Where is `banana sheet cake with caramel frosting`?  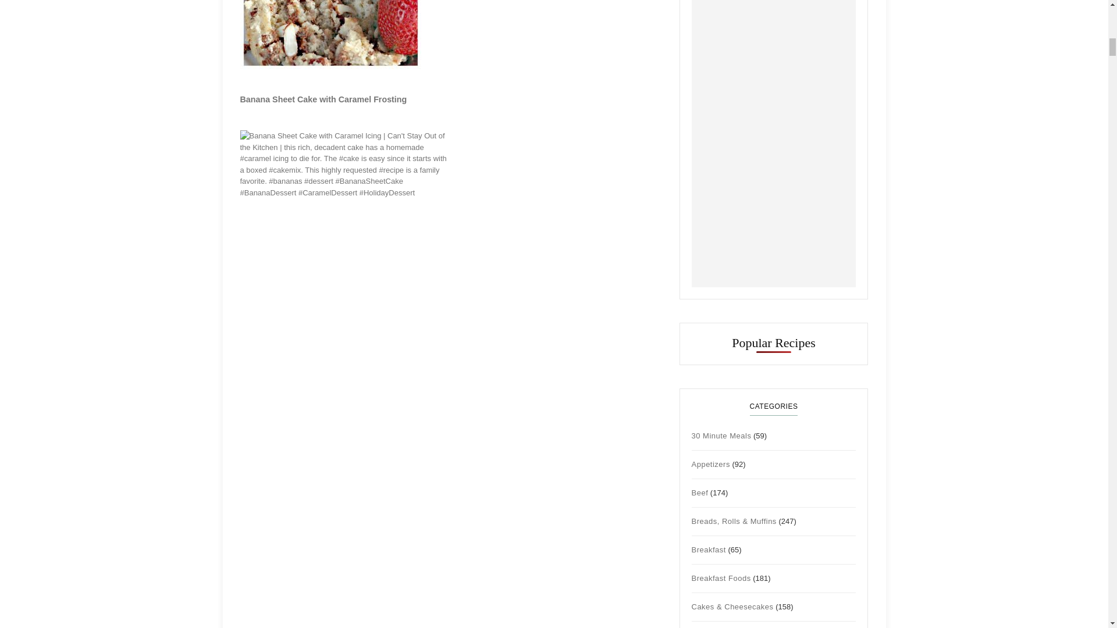
banana sheet cake with caramel frosting is located at coordinates (323, 99).